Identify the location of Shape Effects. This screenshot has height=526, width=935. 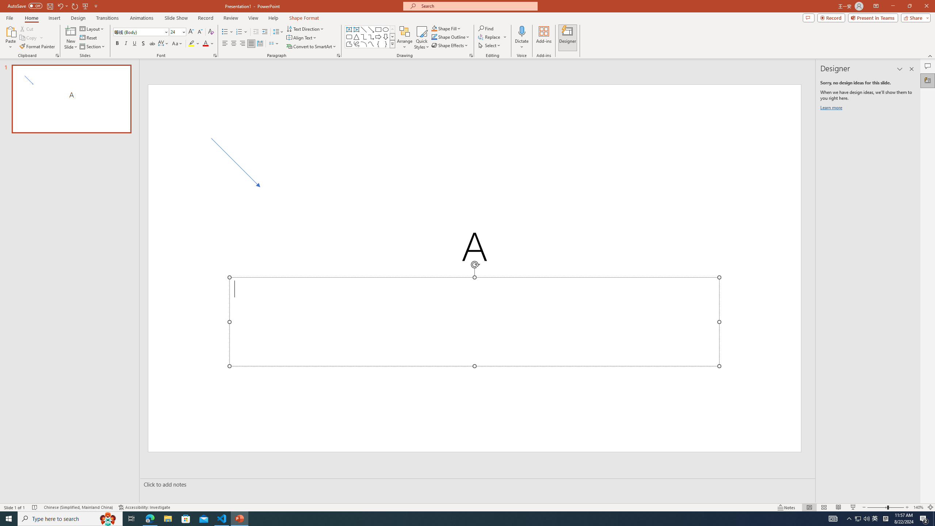
(450, 45).